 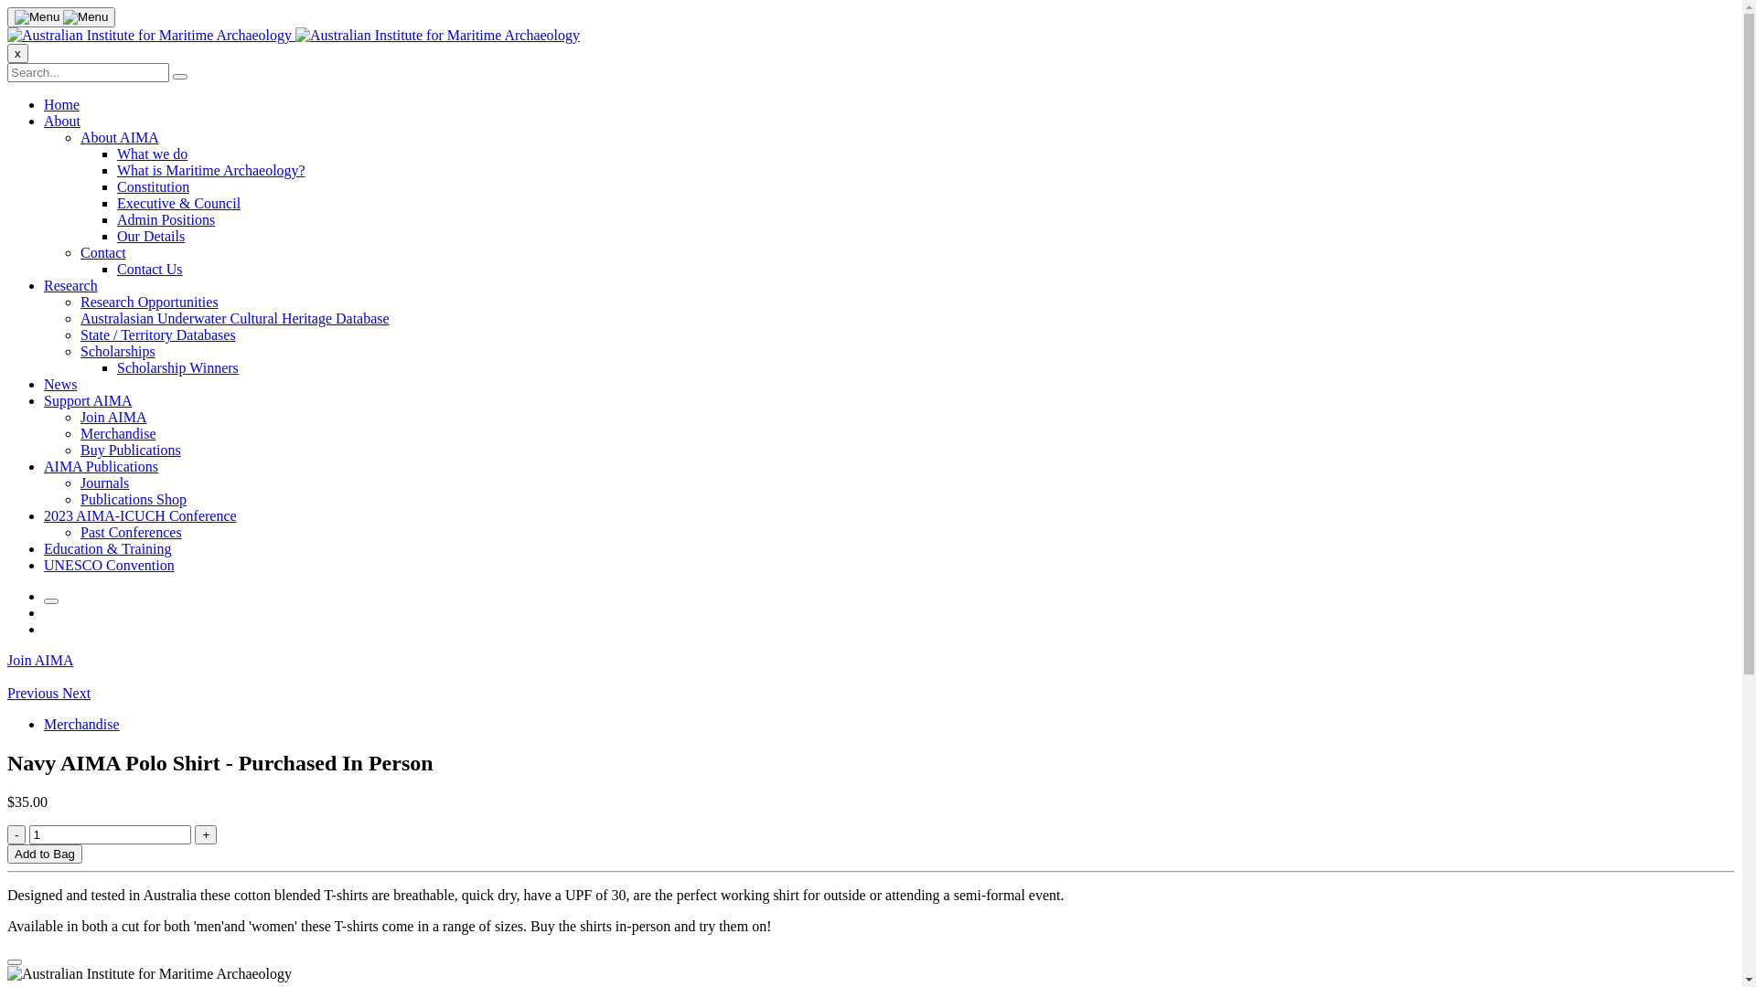 I want to click on Join AIMA, so click(x=40, y=660).